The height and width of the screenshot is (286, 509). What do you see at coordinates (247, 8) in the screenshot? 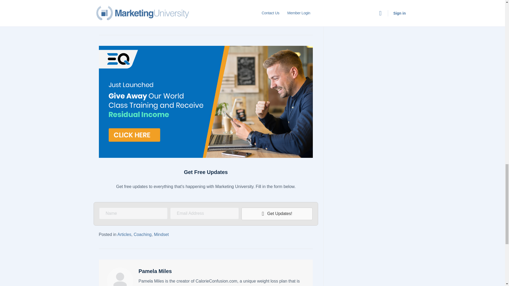
I see `Click Here For Part Two` at bounding box center [247, 8].